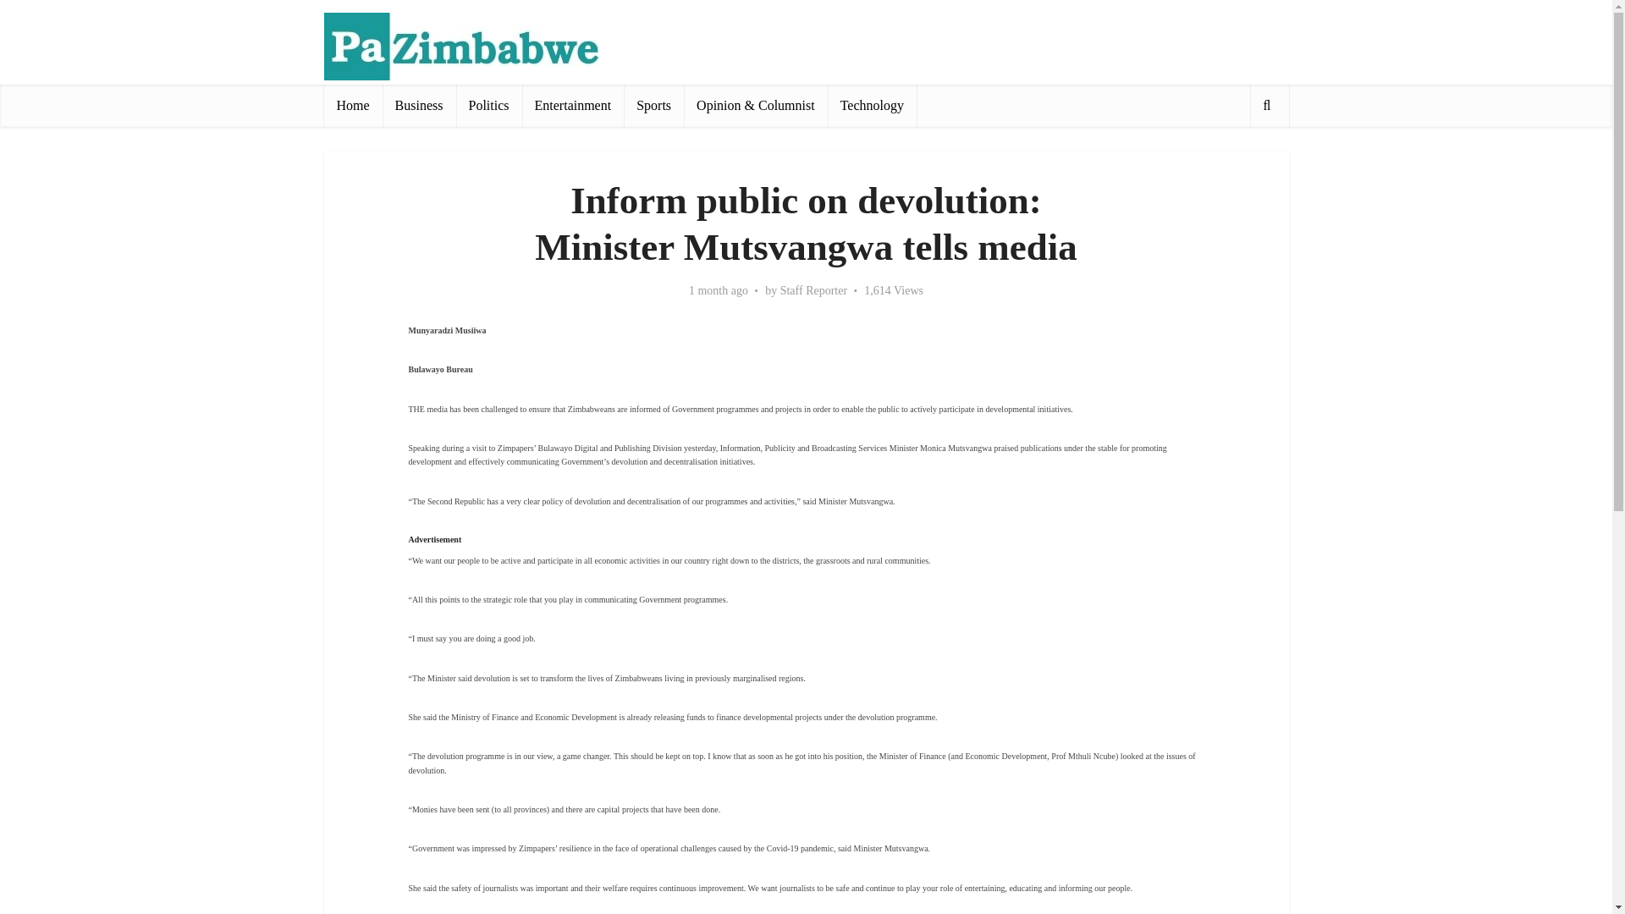 Image resolution: width=1625 pixels, height=914 pixels. What do you see at coordinates (489, 106) in the screenshot?
I see `Politics` at bounding box center [489, 106].